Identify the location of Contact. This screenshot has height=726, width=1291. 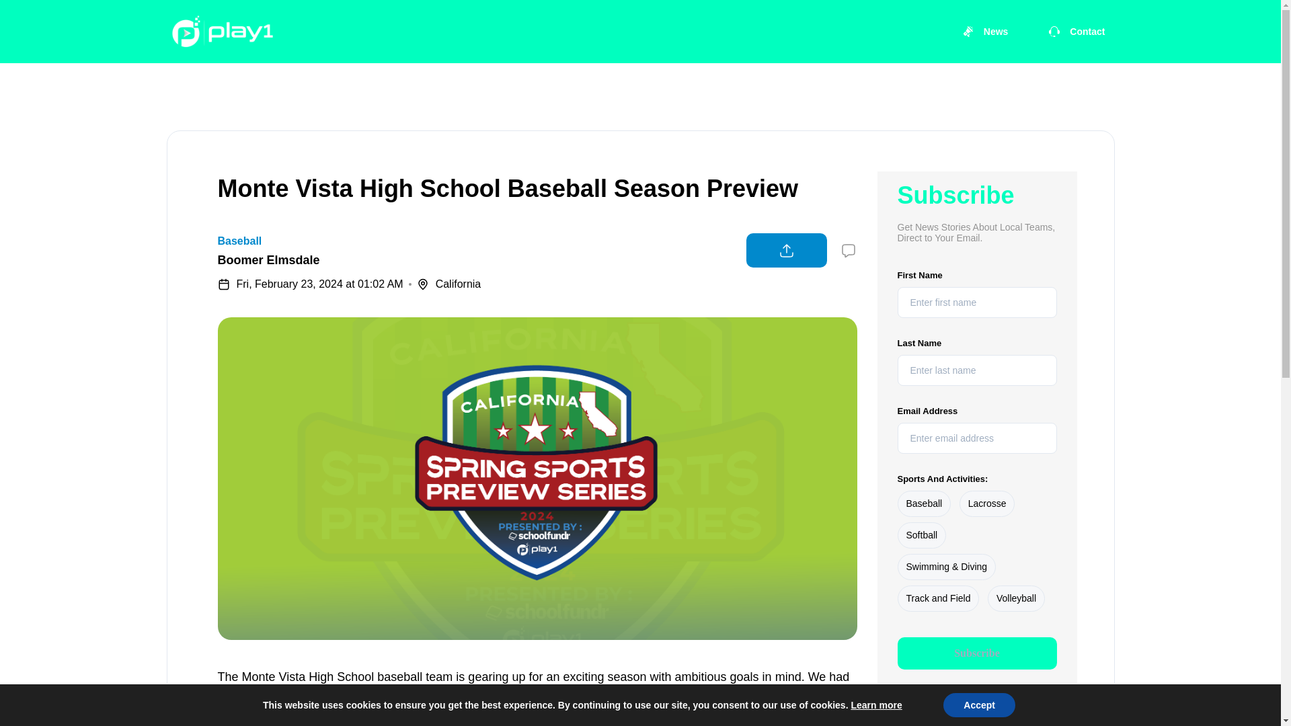
(1076, 31).